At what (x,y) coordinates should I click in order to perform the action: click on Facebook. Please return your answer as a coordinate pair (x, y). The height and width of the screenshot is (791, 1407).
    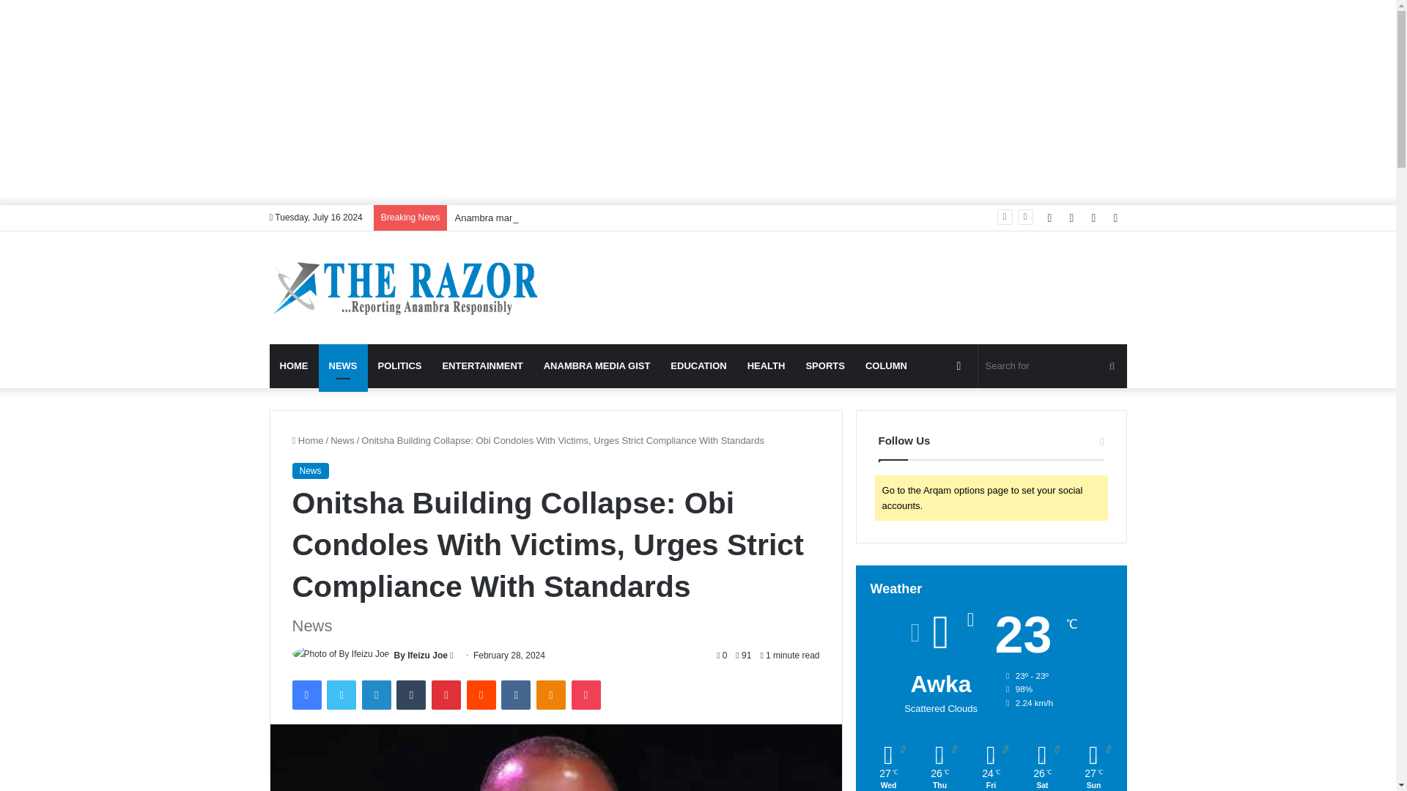
    Looking at the image, I should click on (306, 694).